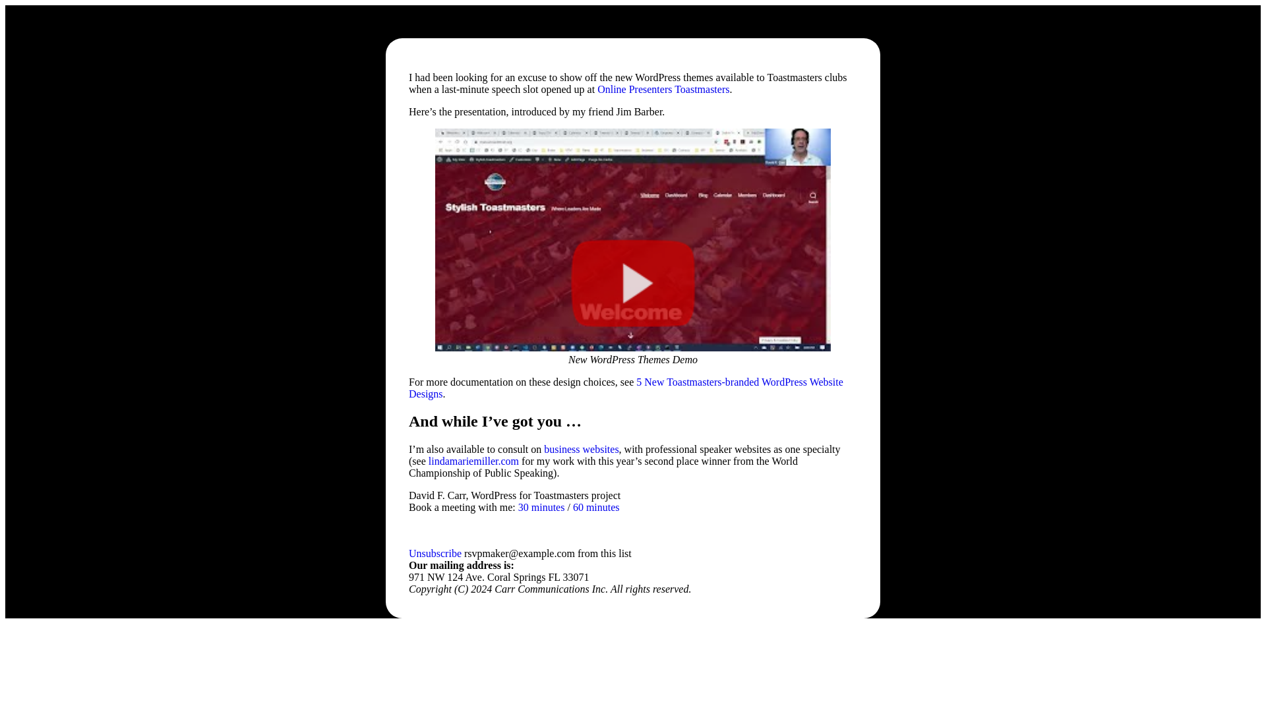 Image resolution: width=1266 pixels, height=712 pixels. Describe the element at coordinates (541, 507) in the screenshot. I see `30 minutes` at that location.